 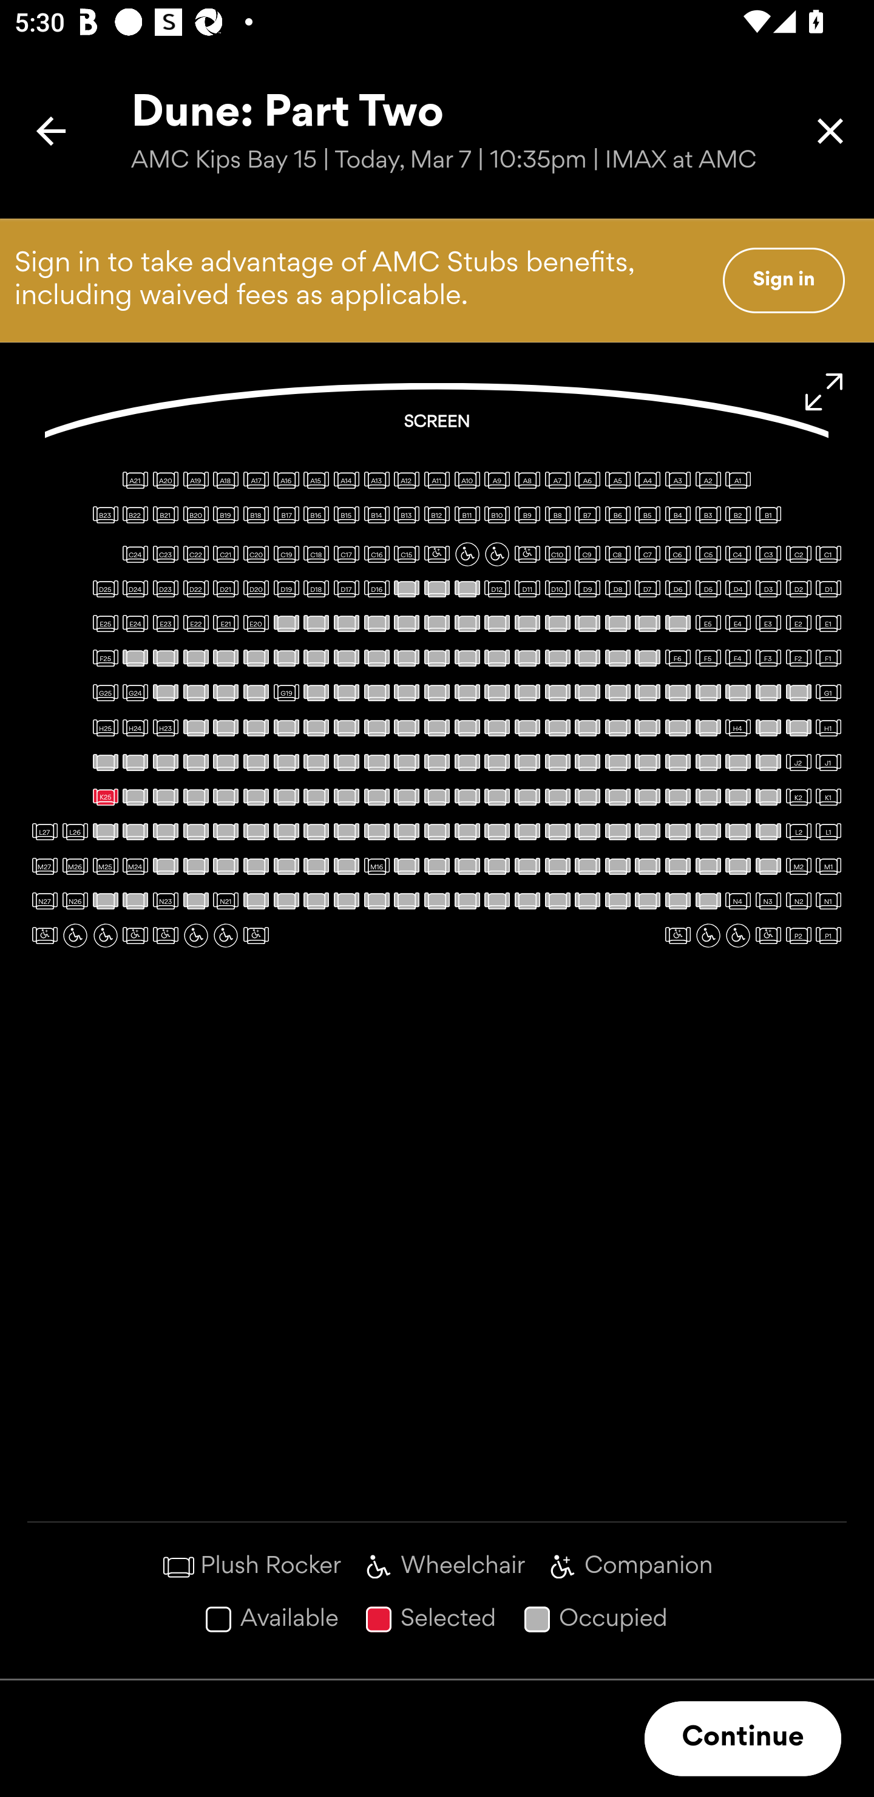 I want to click on C8, Regular seat, available, so click(x=618, y=554).